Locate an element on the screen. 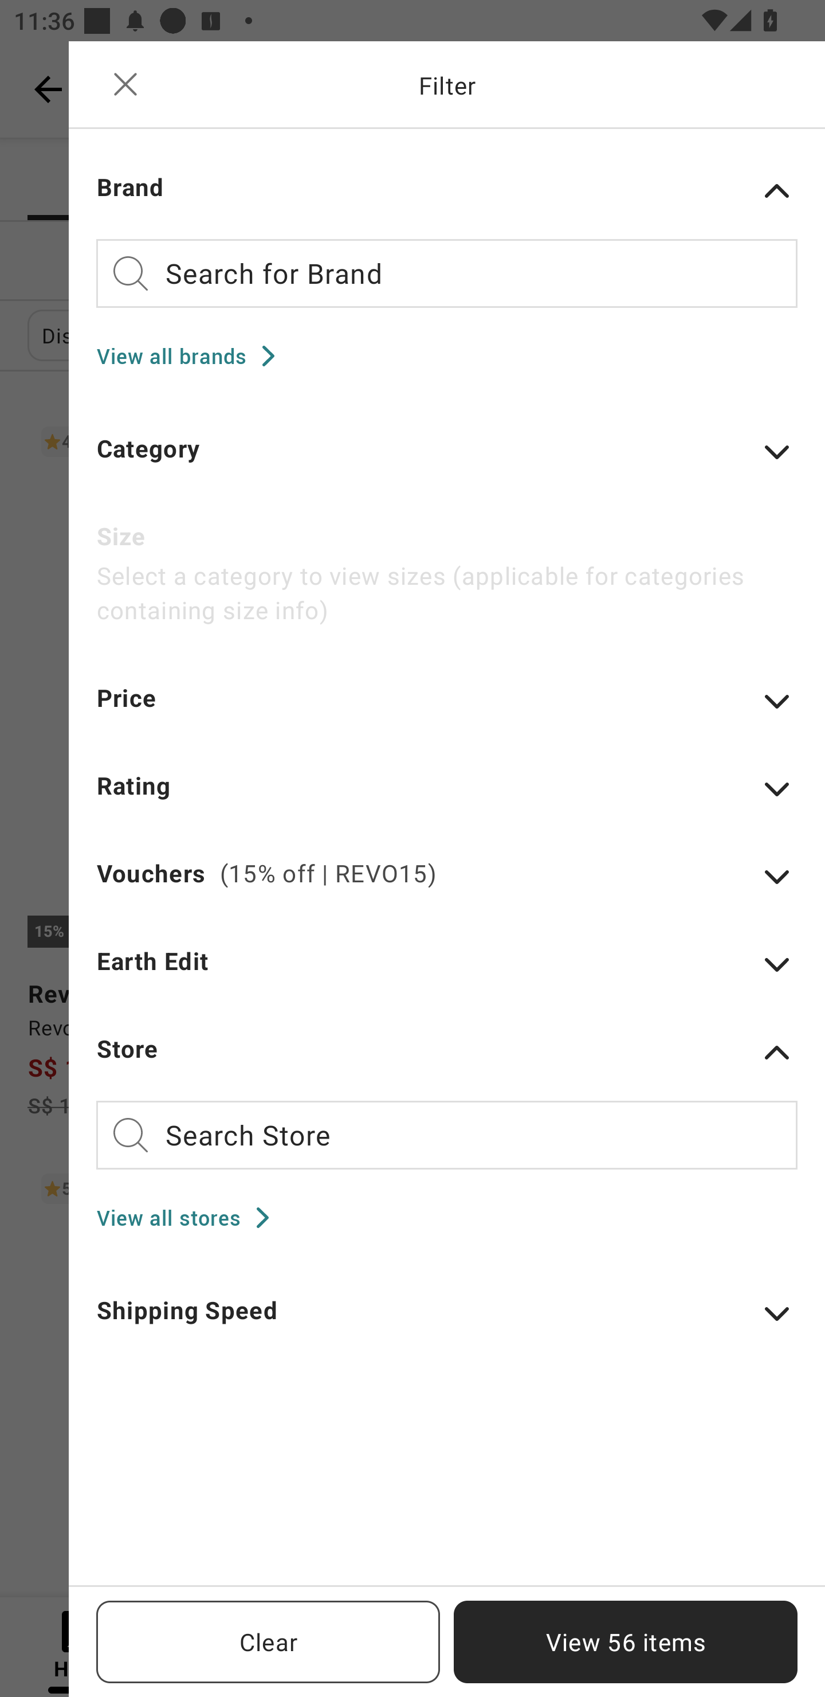 This screenshot has height=1697, width=825. Clear is located at coordinates (268, 1642).